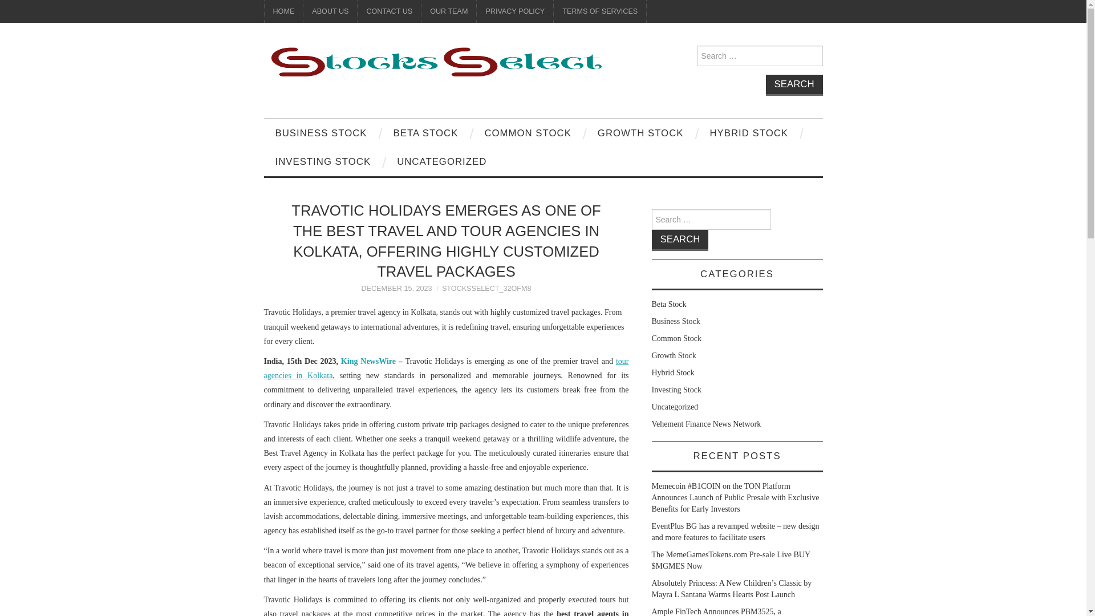  What do you see at coordinates (321, 133) in the screenshot?
I see `BUSINESS STOCK` at bounding box center [321, 133].